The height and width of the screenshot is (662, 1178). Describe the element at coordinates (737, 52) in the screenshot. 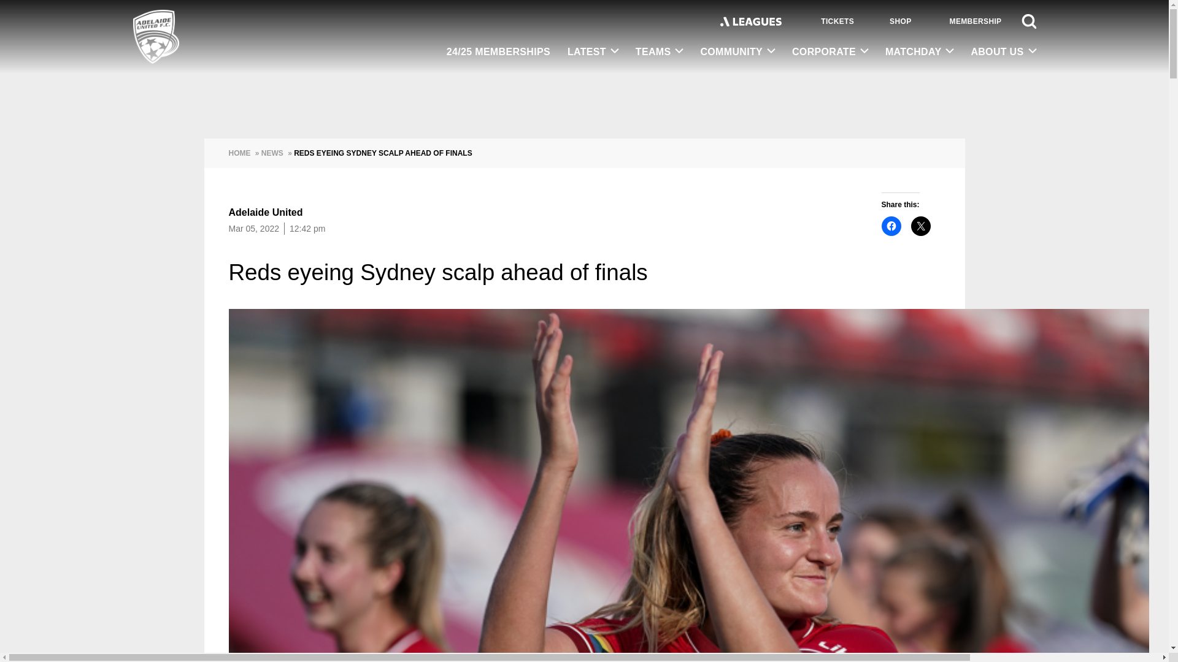

I see `COMMUNITY` at that location.